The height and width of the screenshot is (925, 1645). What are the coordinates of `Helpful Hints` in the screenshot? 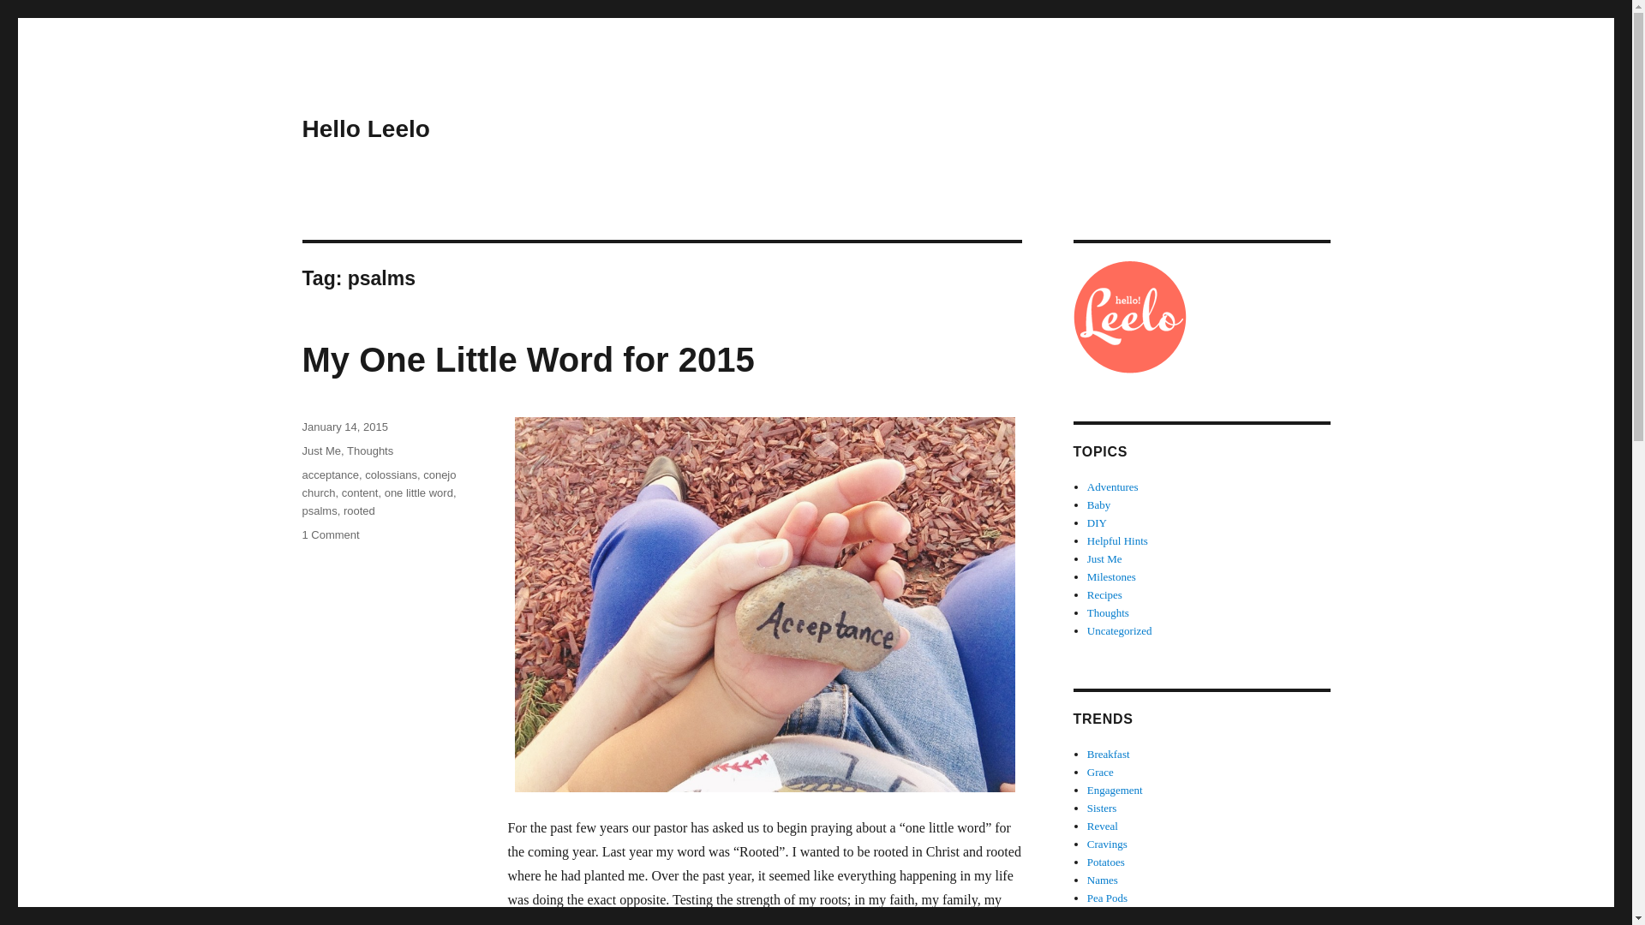 It's located at (1117, 541).